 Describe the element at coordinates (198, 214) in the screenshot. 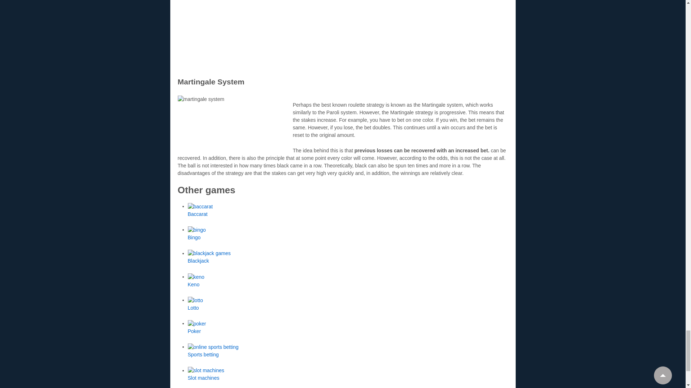

I see `Baccarat` at that location.